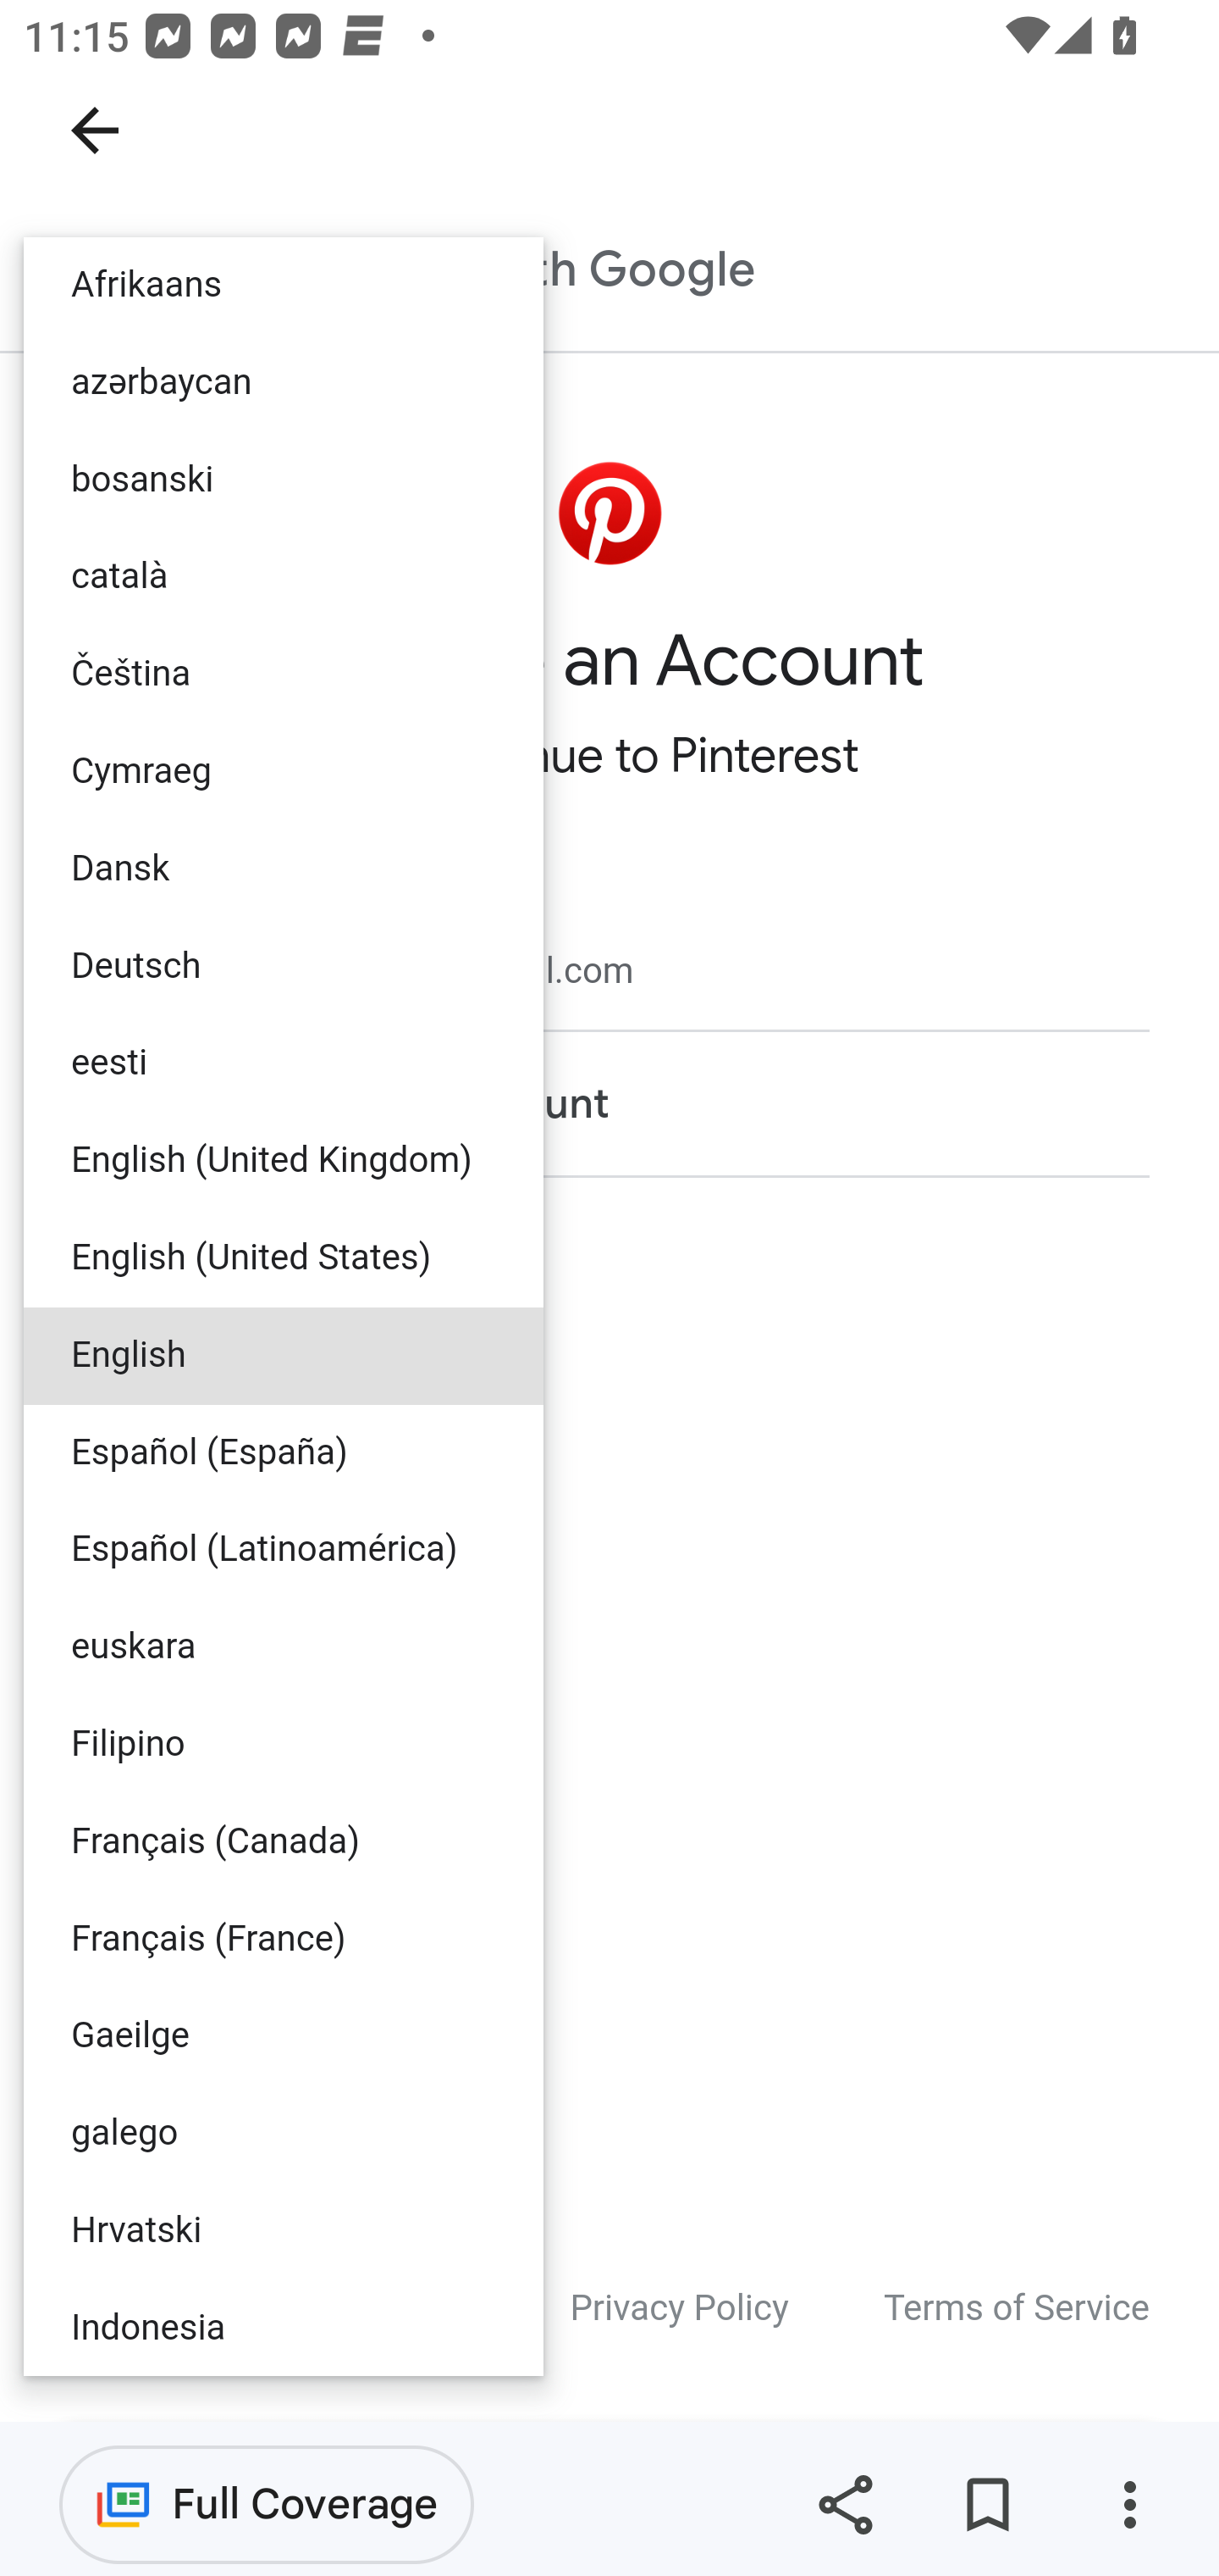 This screenshot has height=2576, width=1219. What do you see at coordinates (284, 2229) in the screenshot?
I see `‪Hrvatski‬` at bounding box center [284, 2229].